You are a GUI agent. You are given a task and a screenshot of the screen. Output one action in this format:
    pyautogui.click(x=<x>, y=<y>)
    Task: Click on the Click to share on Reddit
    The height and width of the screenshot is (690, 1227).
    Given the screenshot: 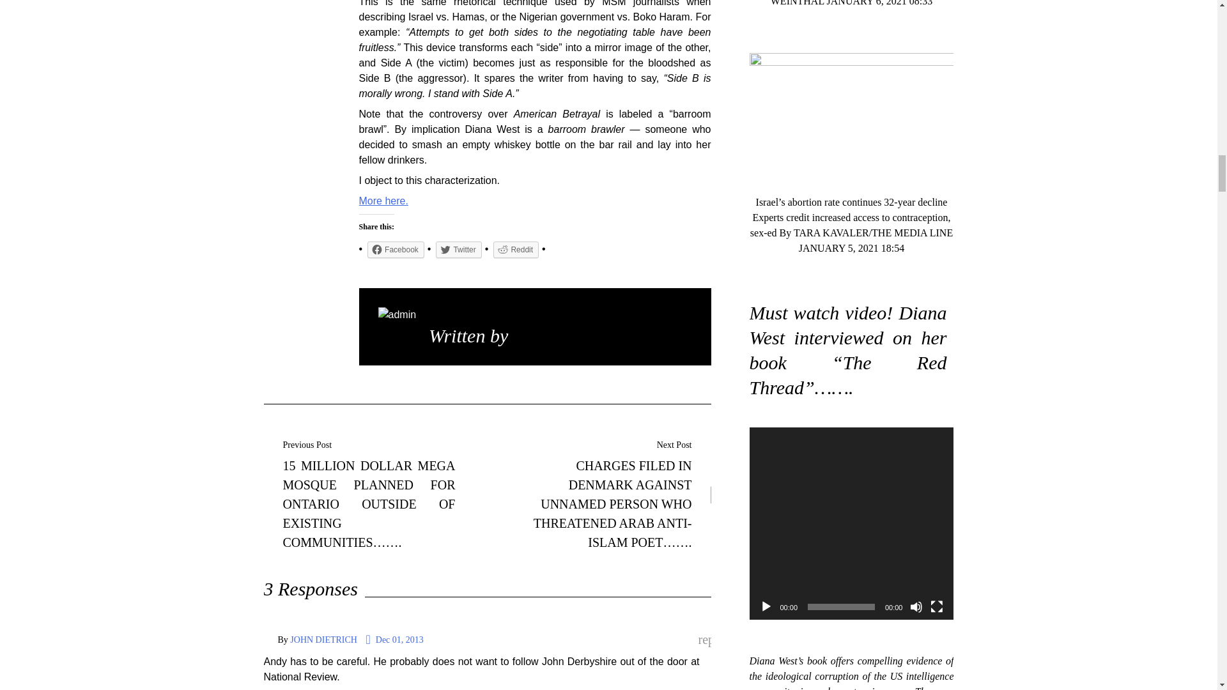 What is the action you would take?
    pyautogui.click(x=515, y=249)
    